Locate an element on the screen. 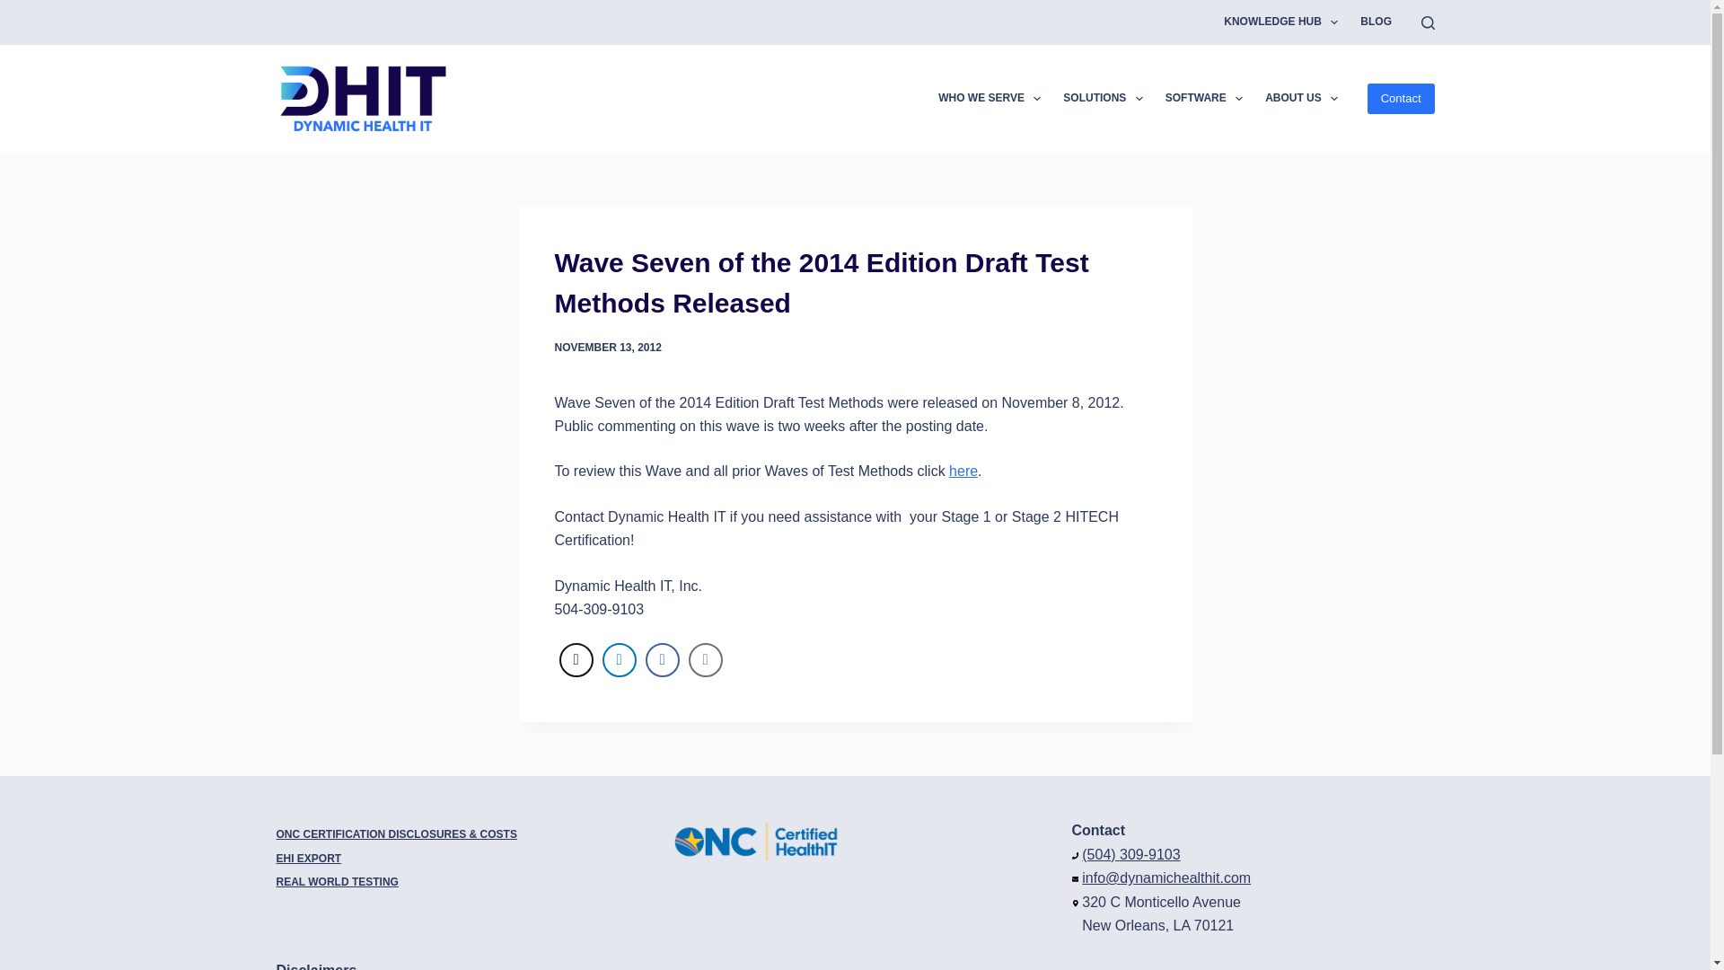 Image resolution: width=1724 pixels, height=970 pixels. Skip to content is located at coordinates (18, 9).